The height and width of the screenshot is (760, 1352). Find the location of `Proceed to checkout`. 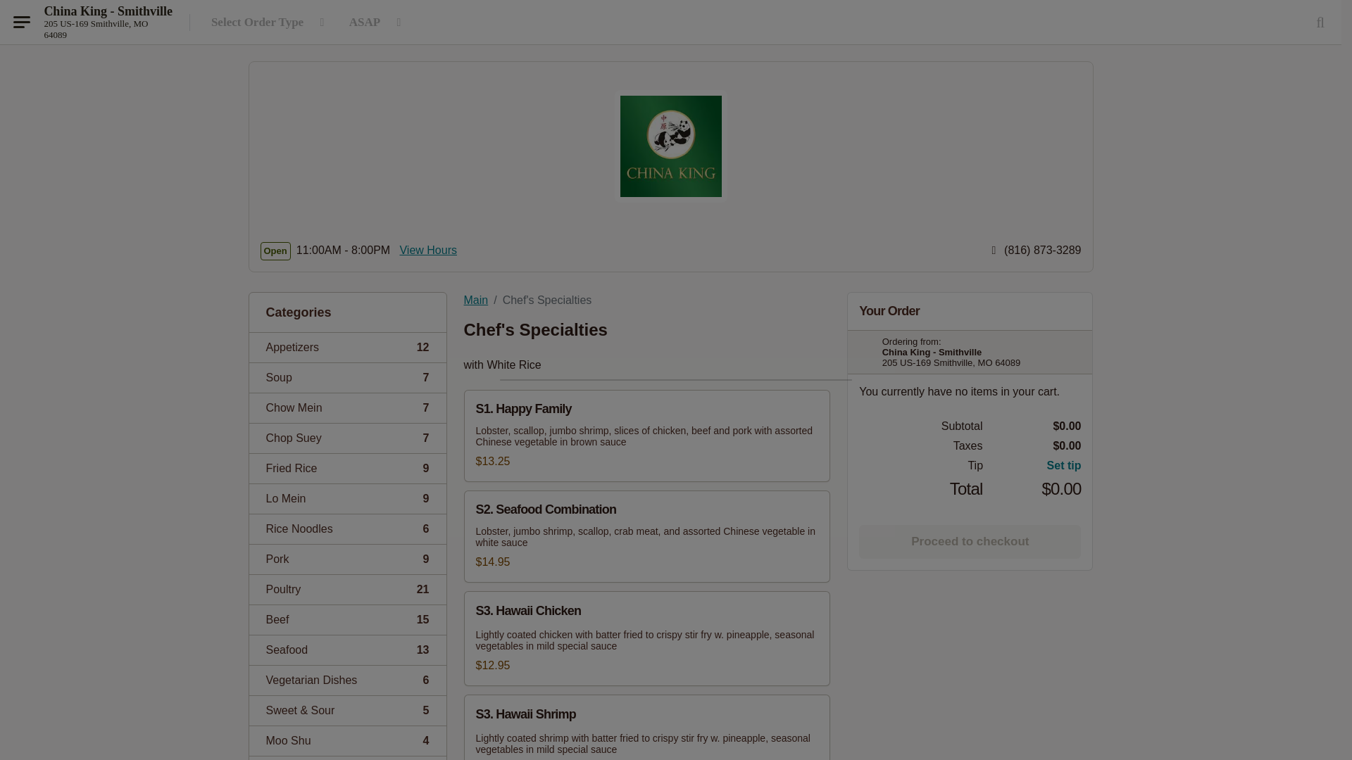

Proceed to checkout is located at coordinates (347, 438).